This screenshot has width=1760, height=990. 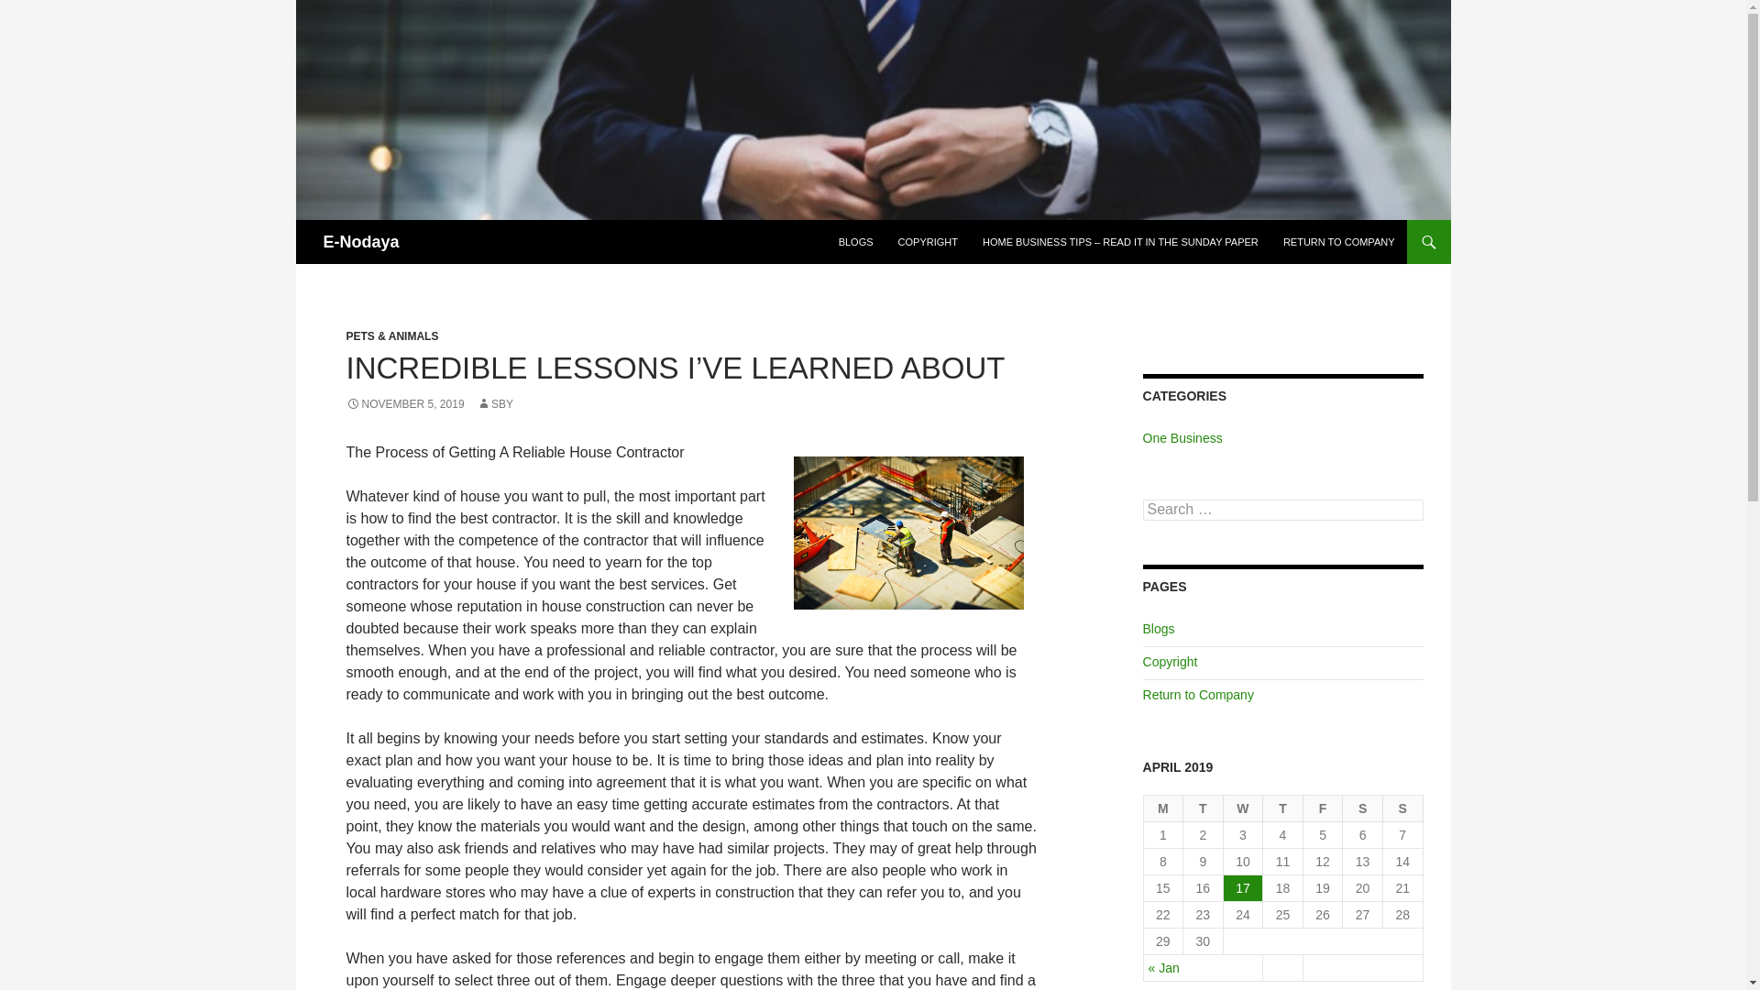 I want to click on BLOGS, so click(x=856, y=242).